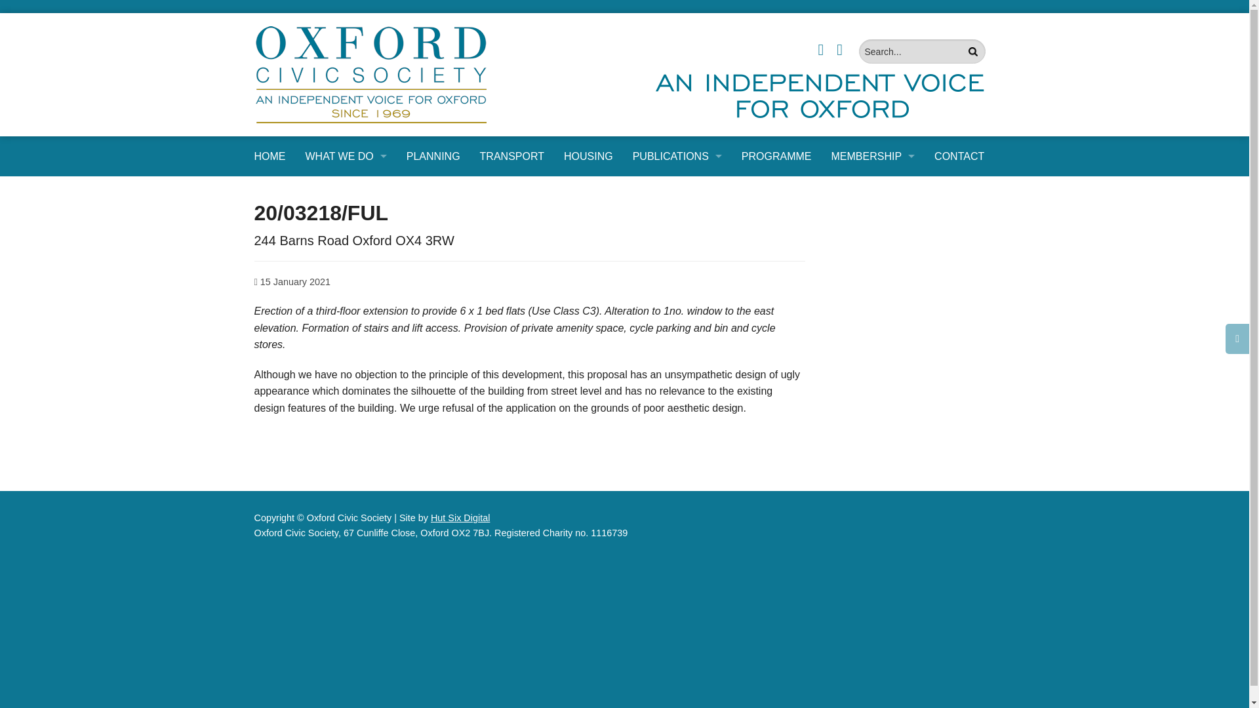  Describe the element at coordinates (588, 156) in the screenshot. I see `HOUSING` at that location.